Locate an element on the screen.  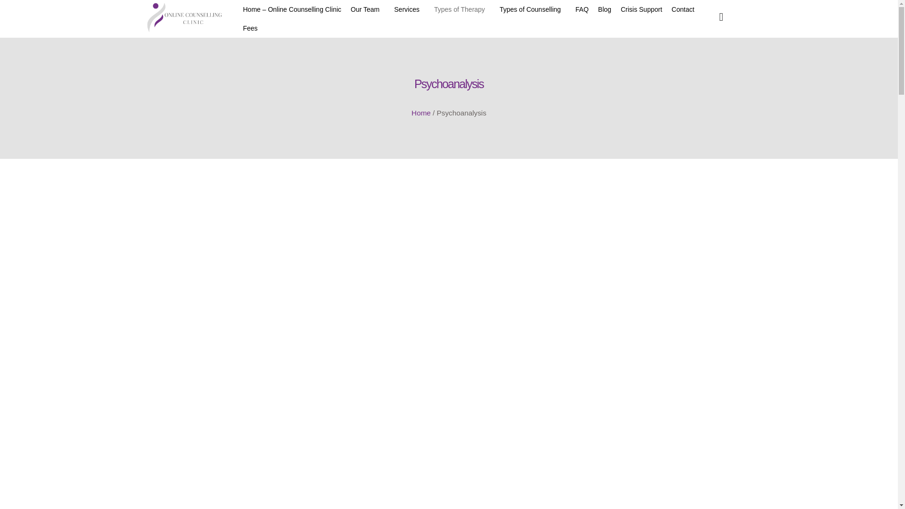
Our Team is located at coordinates (367, 9).